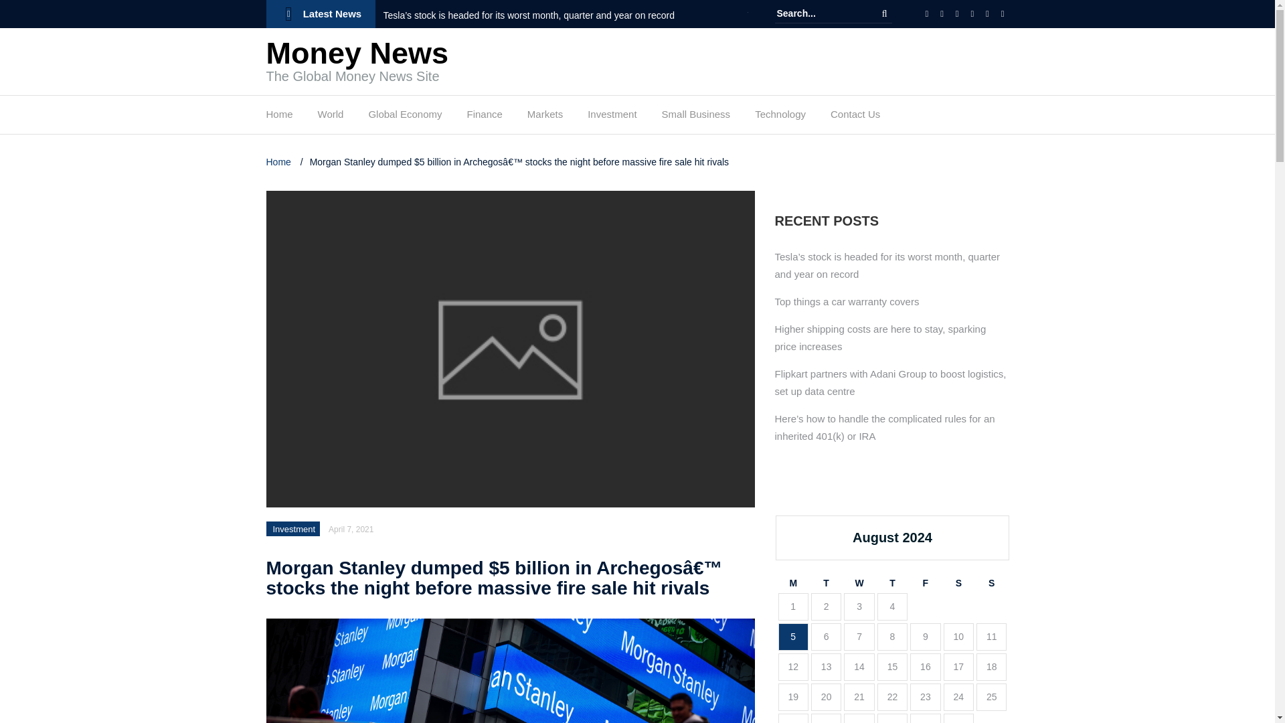 The height and width of the screenshot is (723, 1285). I want to click on Small Business, so click(696, 118).